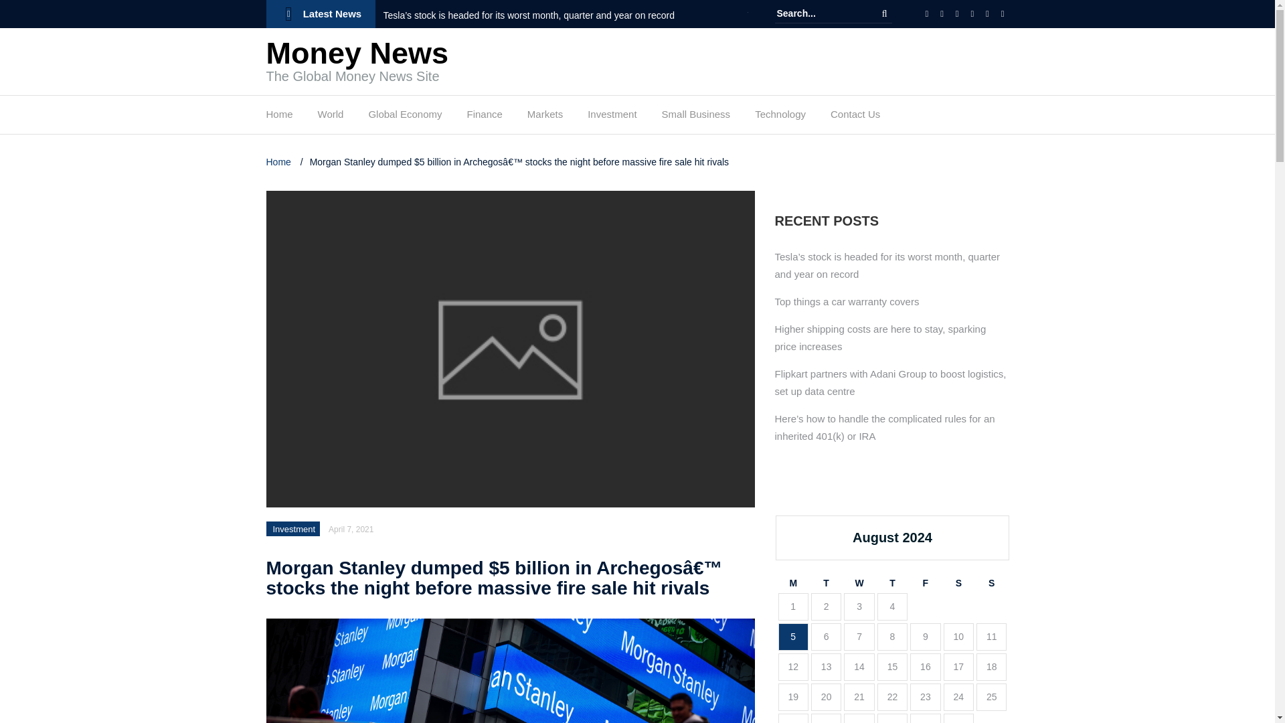 The height and width of the screenshot is (723, 1285). I want to click on Small Business, so click(696, 118).